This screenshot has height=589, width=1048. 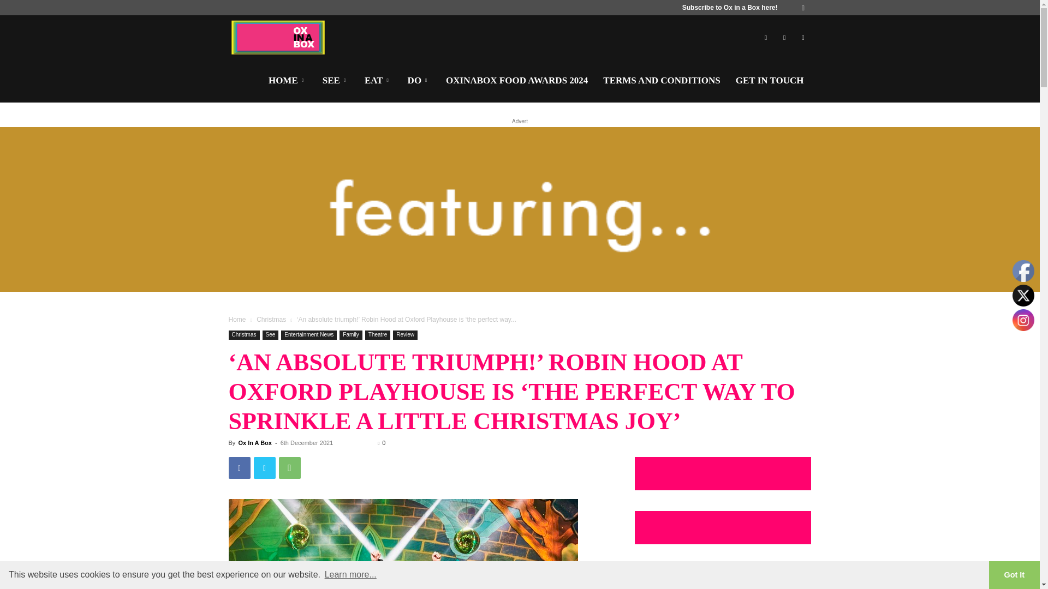 I want to click on Subscribe to Ox in a Box here!, so click(x=729, y=7).